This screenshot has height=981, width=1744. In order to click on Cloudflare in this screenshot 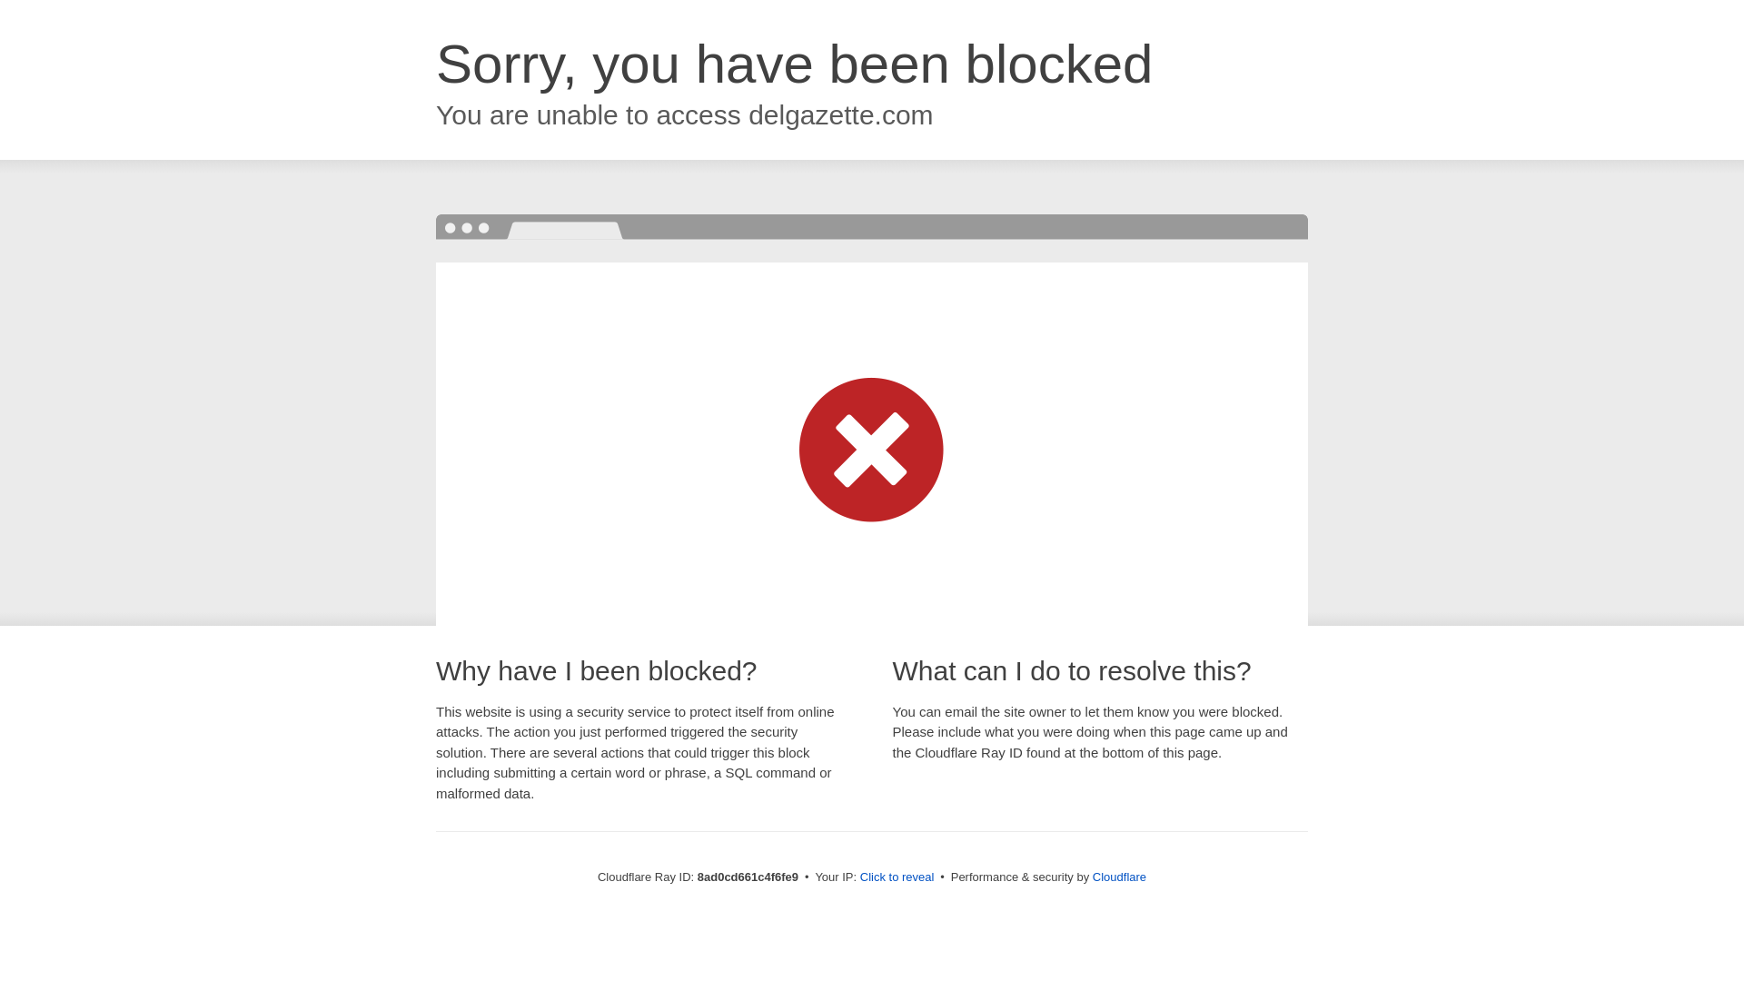, I will do `click(1119, 877)`.